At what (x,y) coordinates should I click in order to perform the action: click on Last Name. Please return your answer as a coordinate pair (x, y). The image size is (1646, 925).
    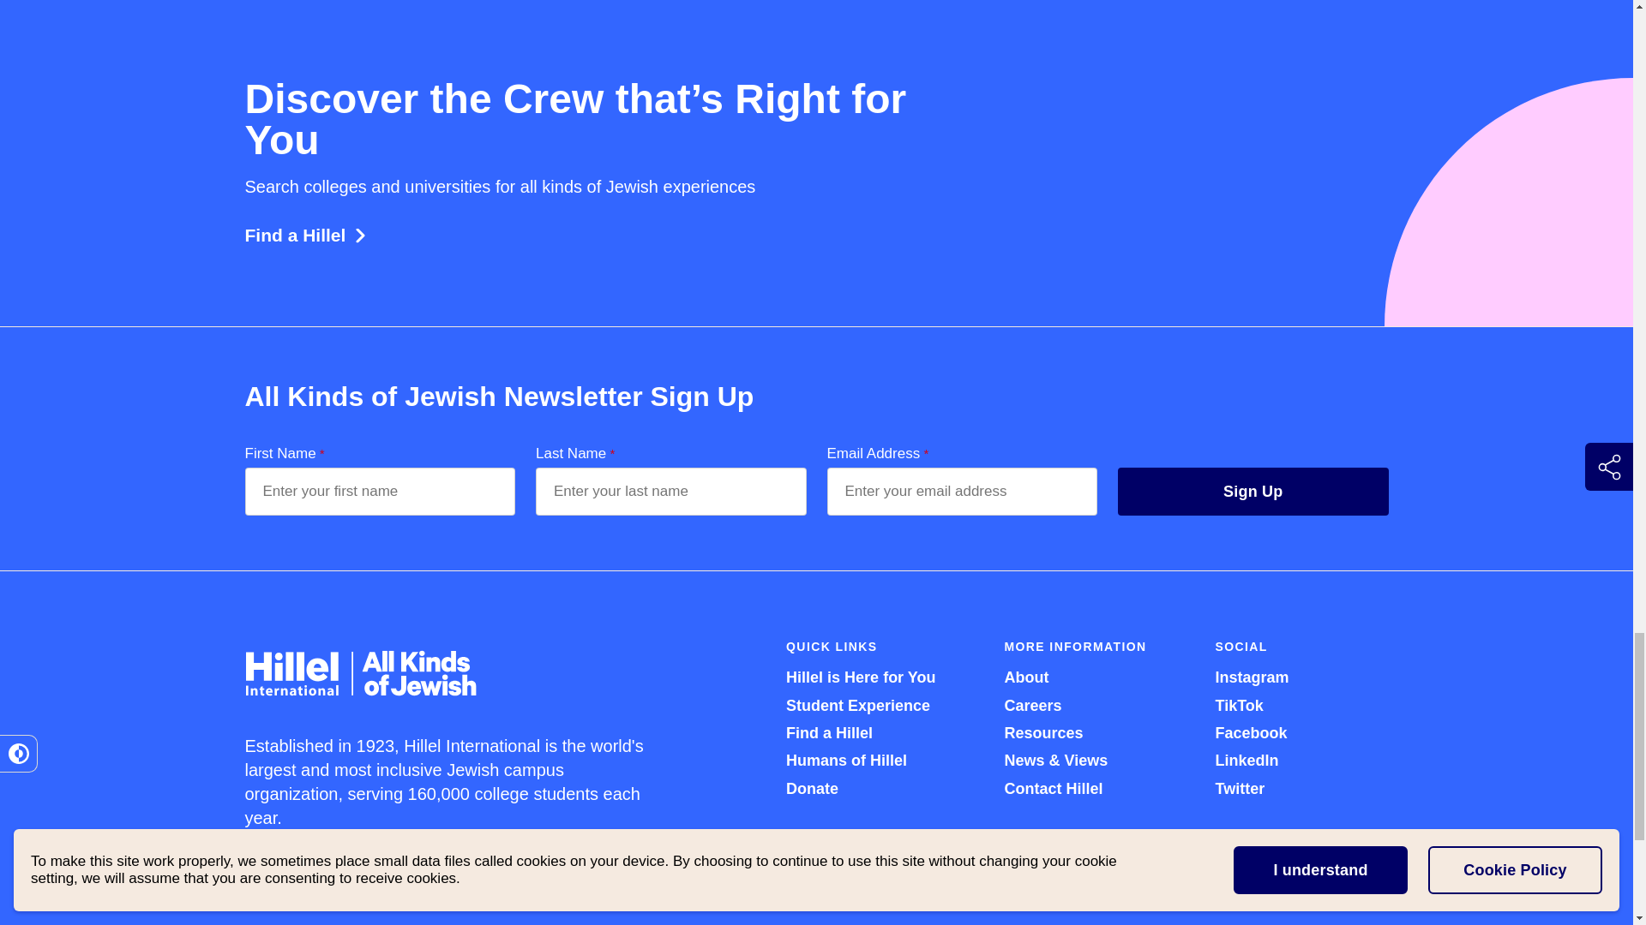
    Looking at the image, I should click on (670, 492).